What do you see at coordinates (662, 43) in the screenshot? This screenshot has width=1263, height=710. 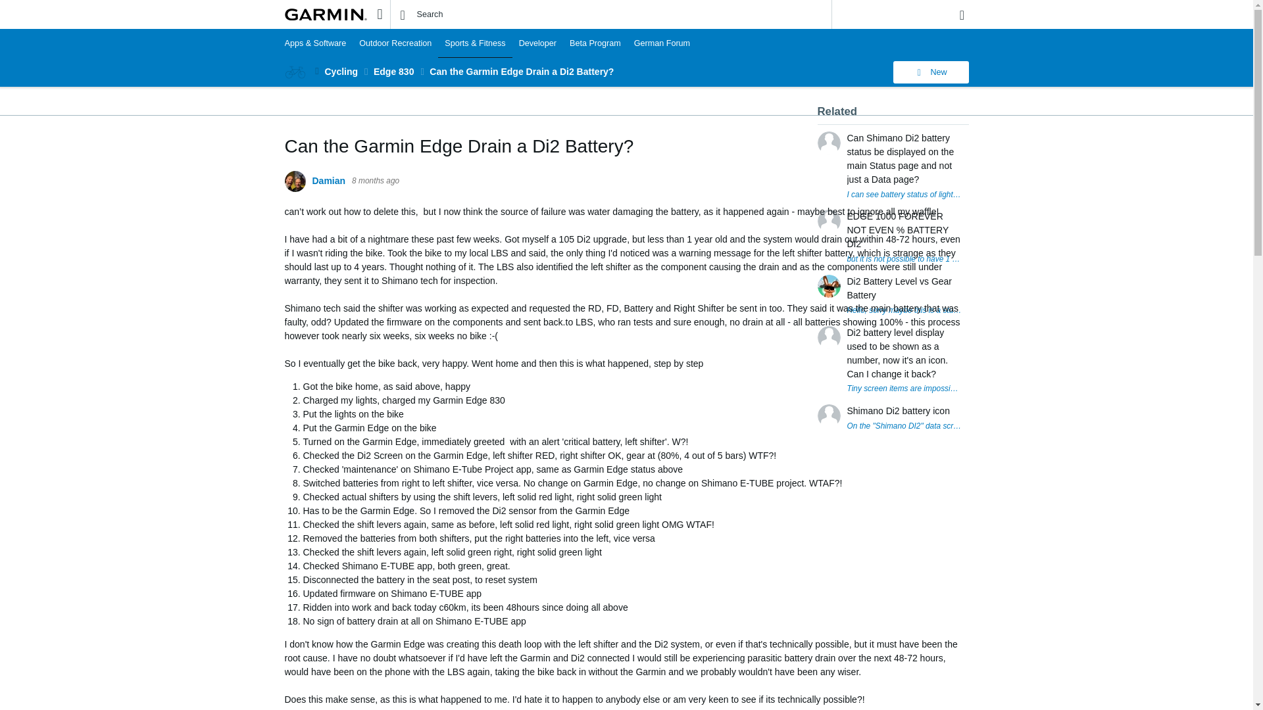 I see `German Forum` at bounding box center [662, 43].